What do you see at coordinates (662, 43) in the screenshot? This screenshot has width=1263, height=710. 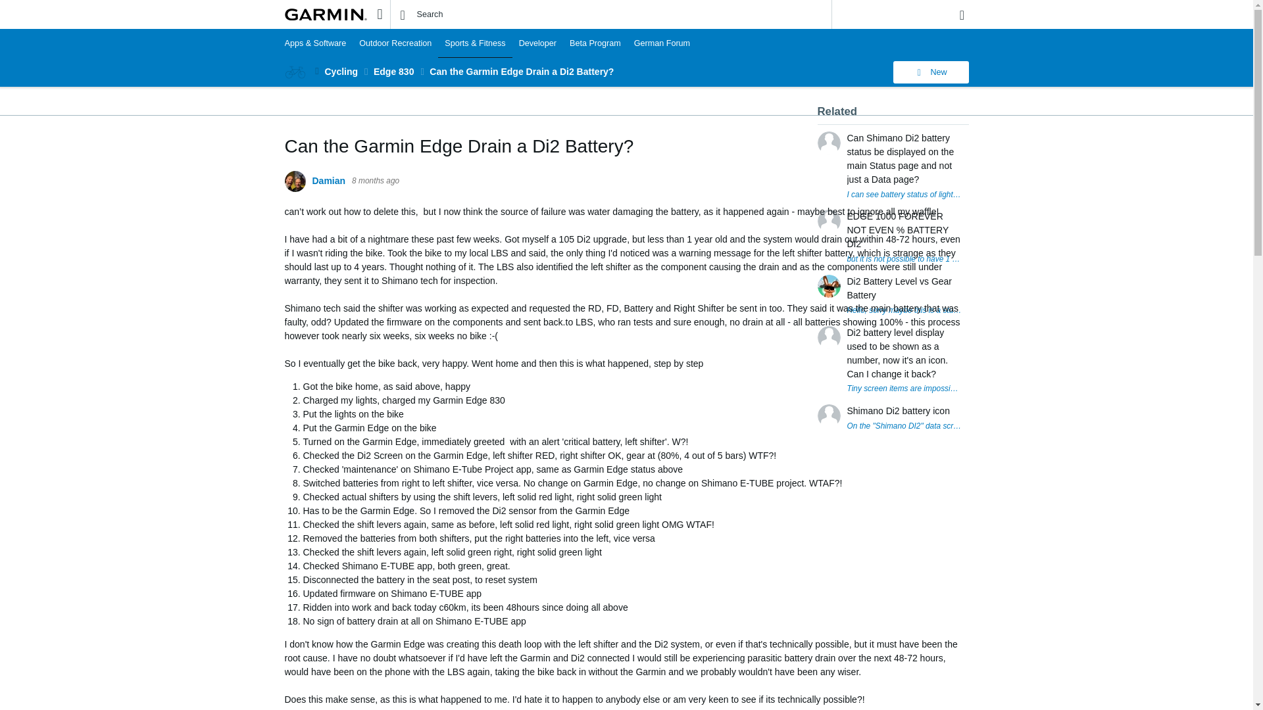 I see `German Forum` at bounding box center [662, 43].